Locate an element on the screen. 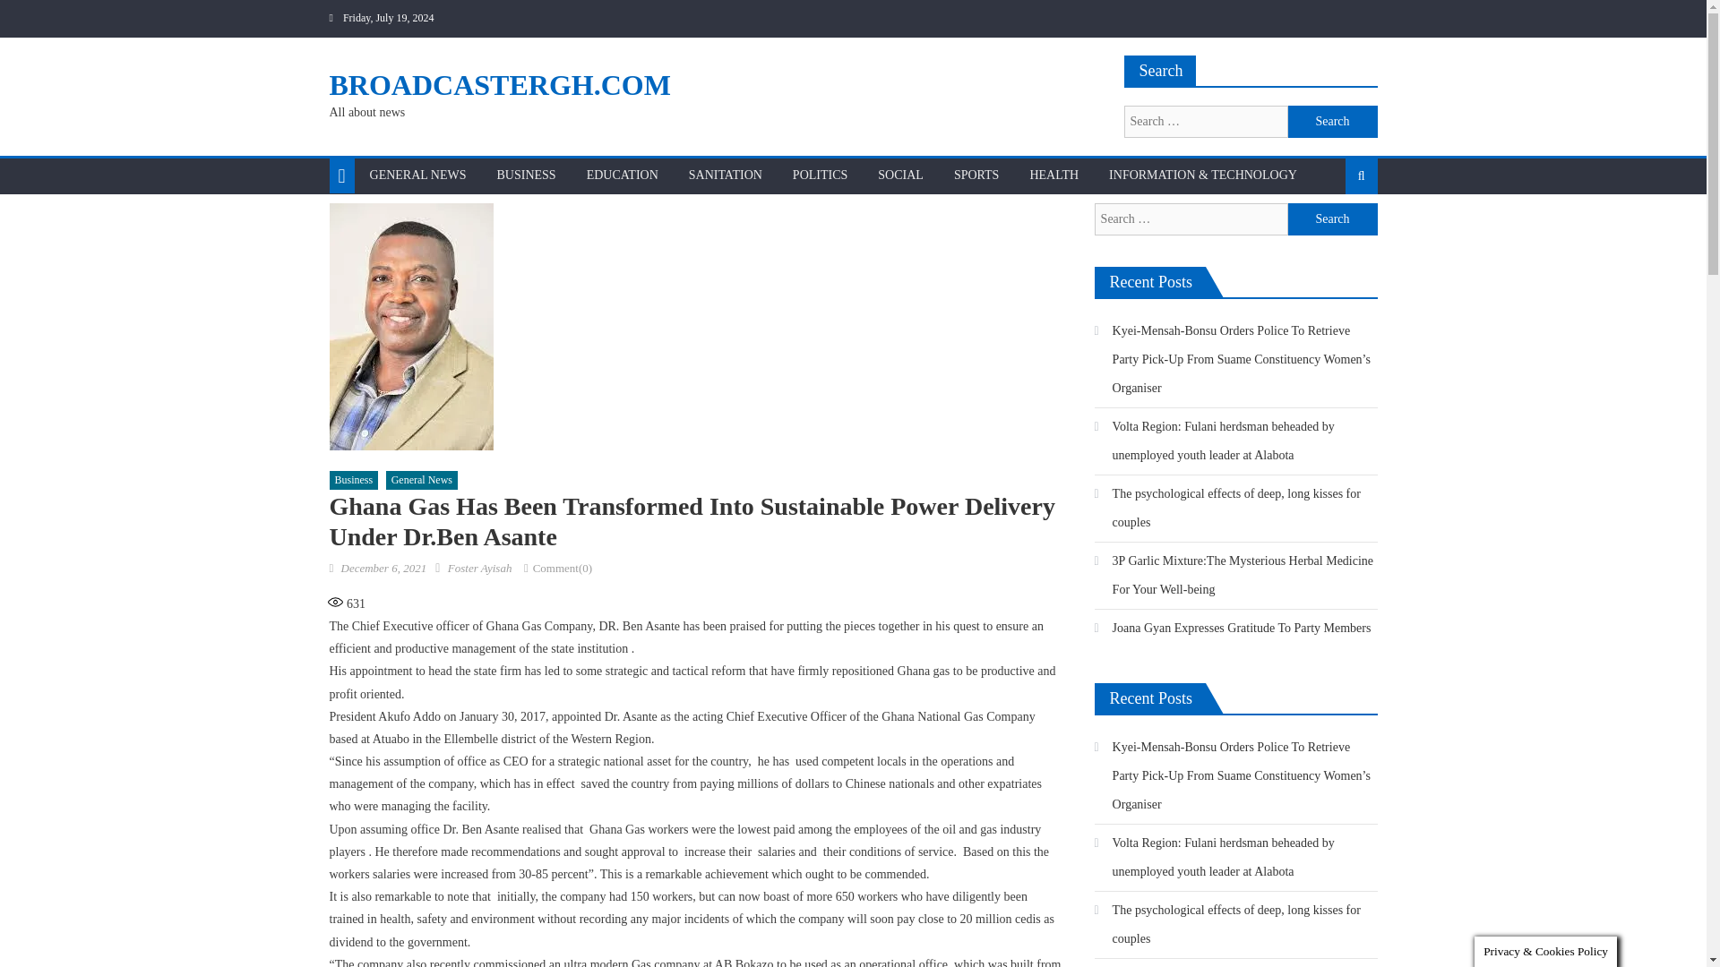  BROADCASTERGH.COM is located at coordinates (500, 84).